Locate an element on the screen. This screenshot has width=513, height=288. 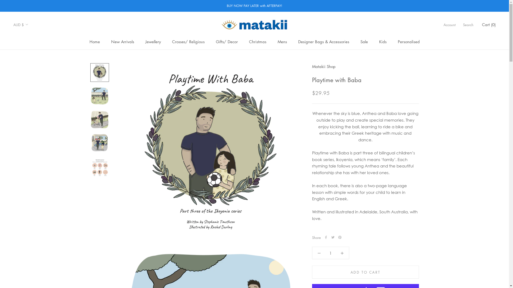
CDF is located at coordinates (30, 196).